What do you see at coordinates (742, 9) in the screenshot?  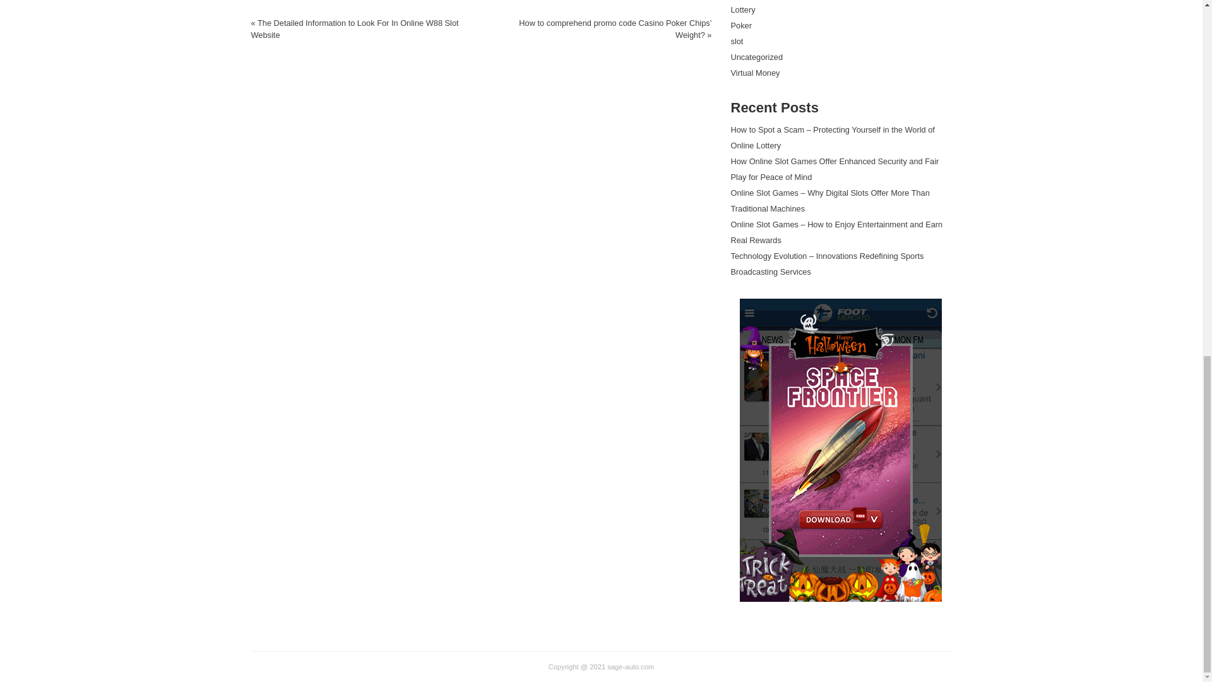 I see `Lottery` at bounding box center [742, 9].